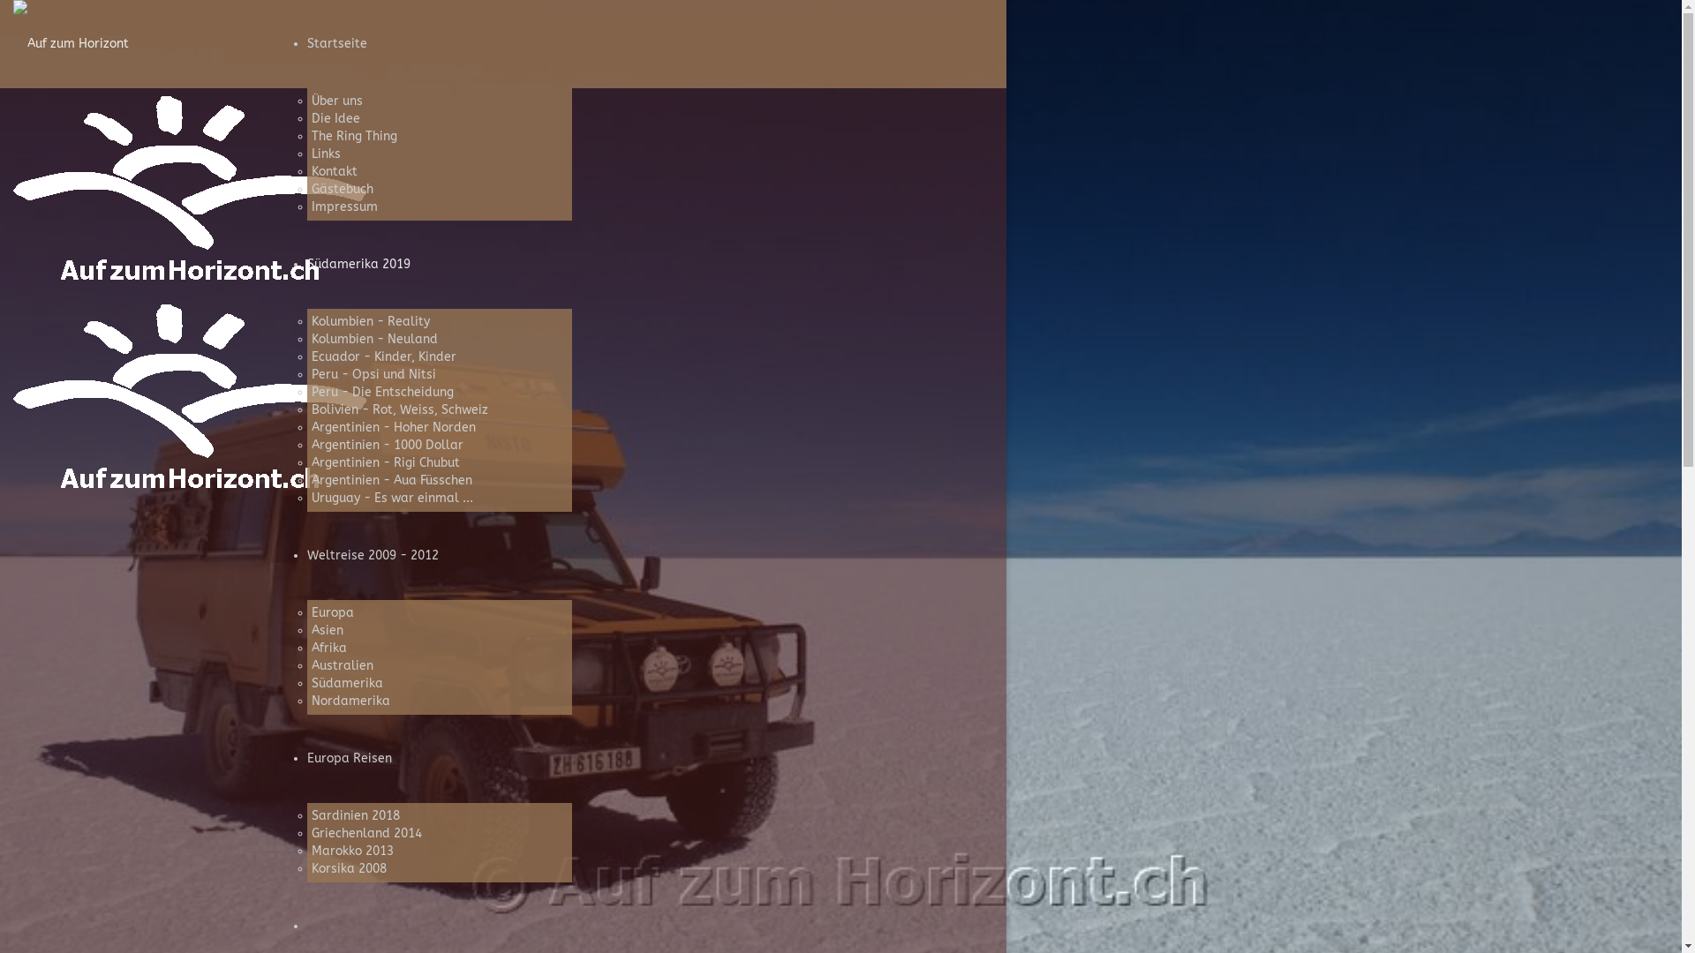  What do you see at coordinates (342, 665) in the screenshot?
I see `Australien` at bounding box center [342, 665].